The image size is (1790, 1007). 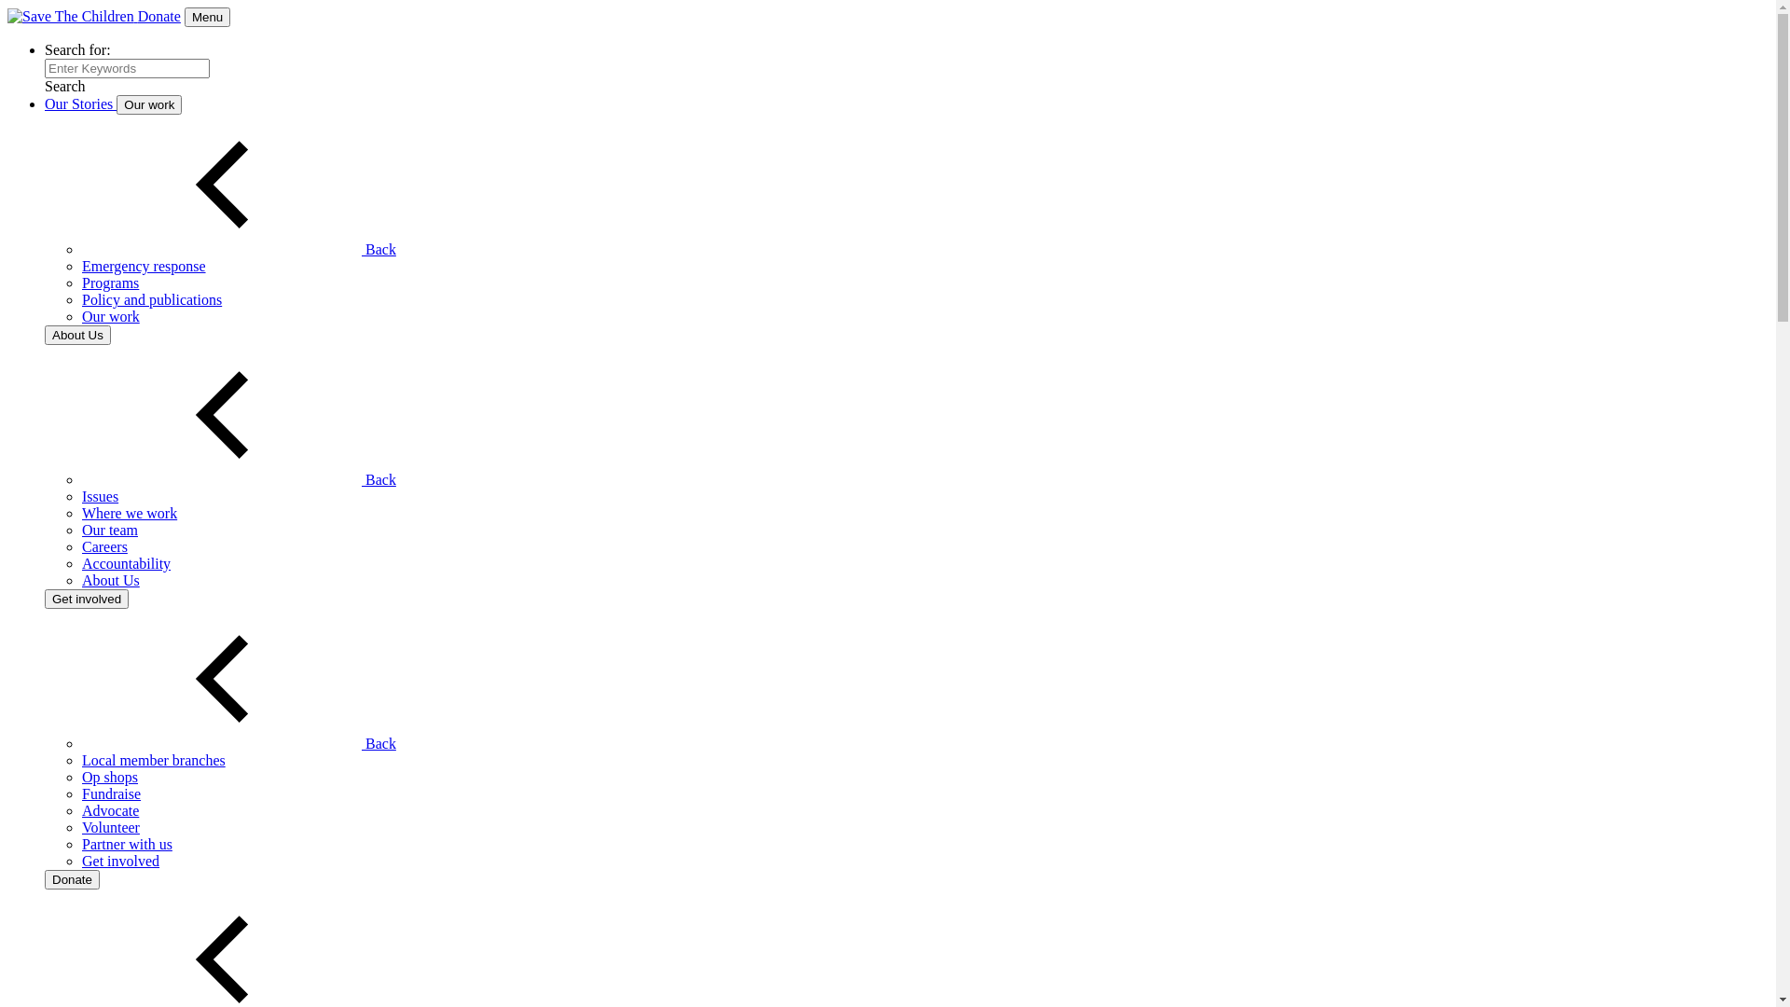 I want to click on Our Stories, so click(x=80, y=104).